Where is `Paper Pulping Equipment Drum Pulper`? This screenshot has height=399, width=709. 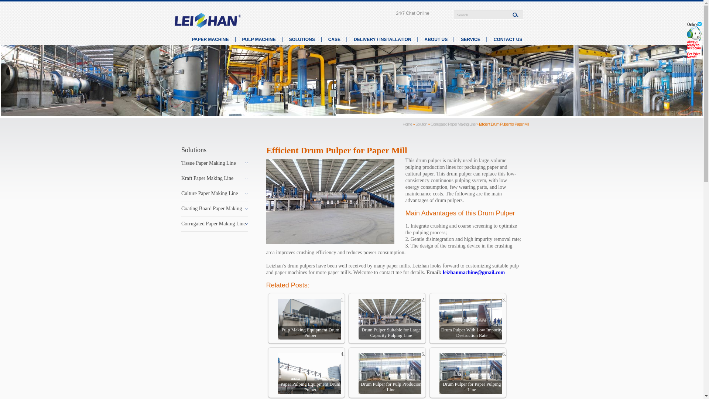
Paper Pulping Equipment Drum Pulper is located at coordinates (309, 374).